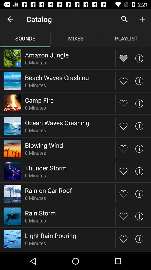 Image resolution: width=151 pixels, height=270 pixels. Describe the element at coordinates (139, 238) in the screenshot. I see `seek info` at that location.